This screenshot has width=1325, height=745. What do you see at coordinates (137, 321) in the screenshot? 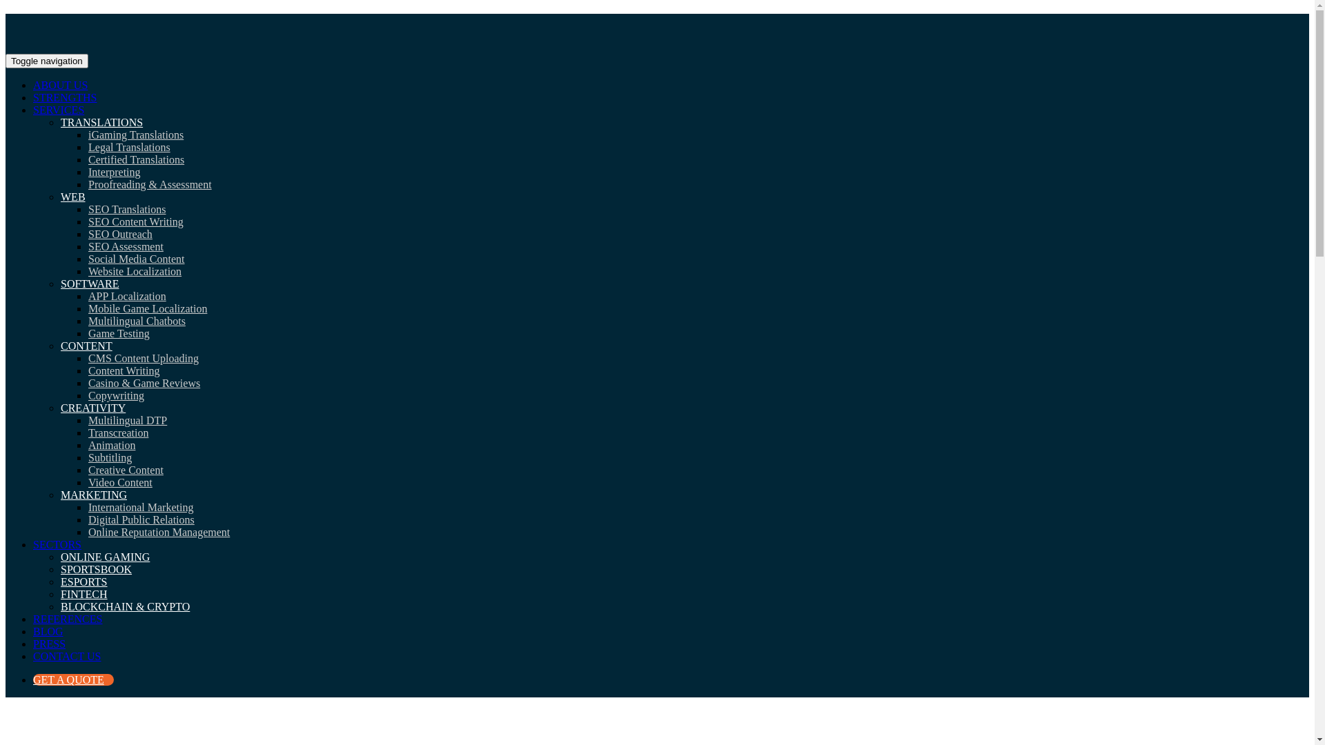
I see `Multilingual Chatbots` at bounding box center [137, 321].